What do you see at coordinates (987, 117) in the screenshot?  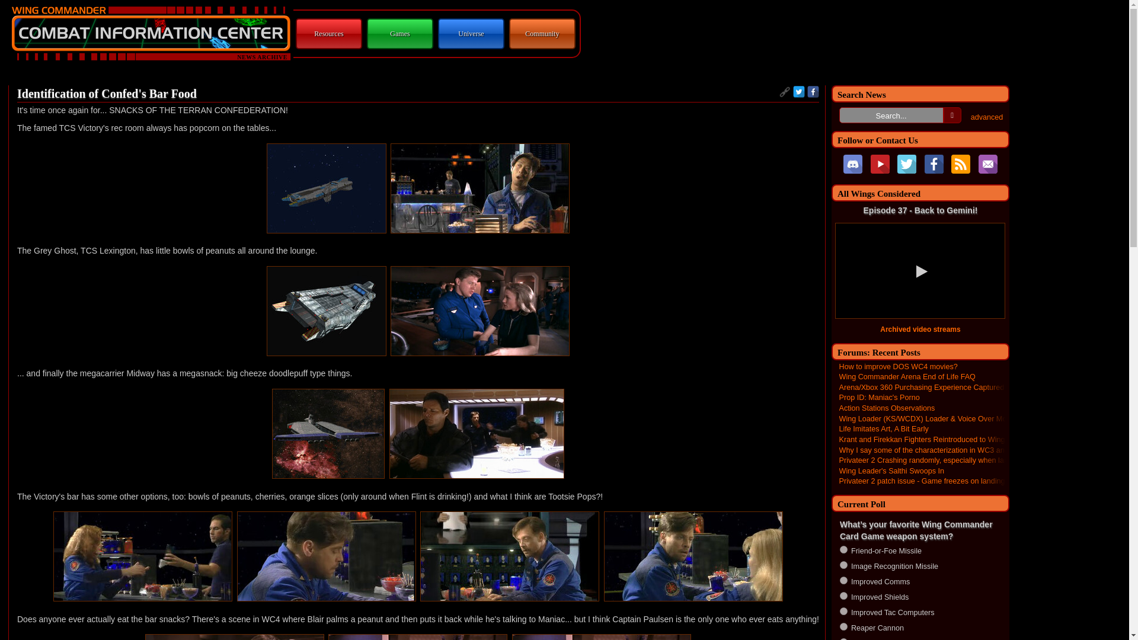 I see `Advanced search` at bounding box center [987, 117].